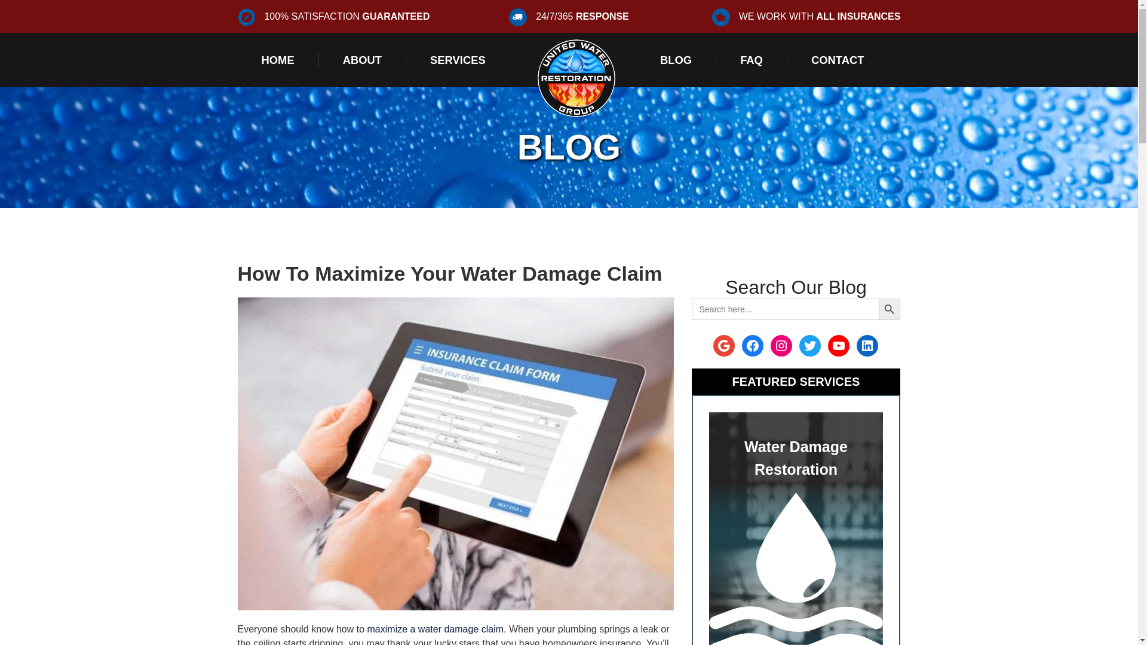 The width and height of the screenshot is (1147, 645). What do you see at coordinates (838, 60) in the screenshot?
I see `CONTACT` at bounding box center [838, 60].